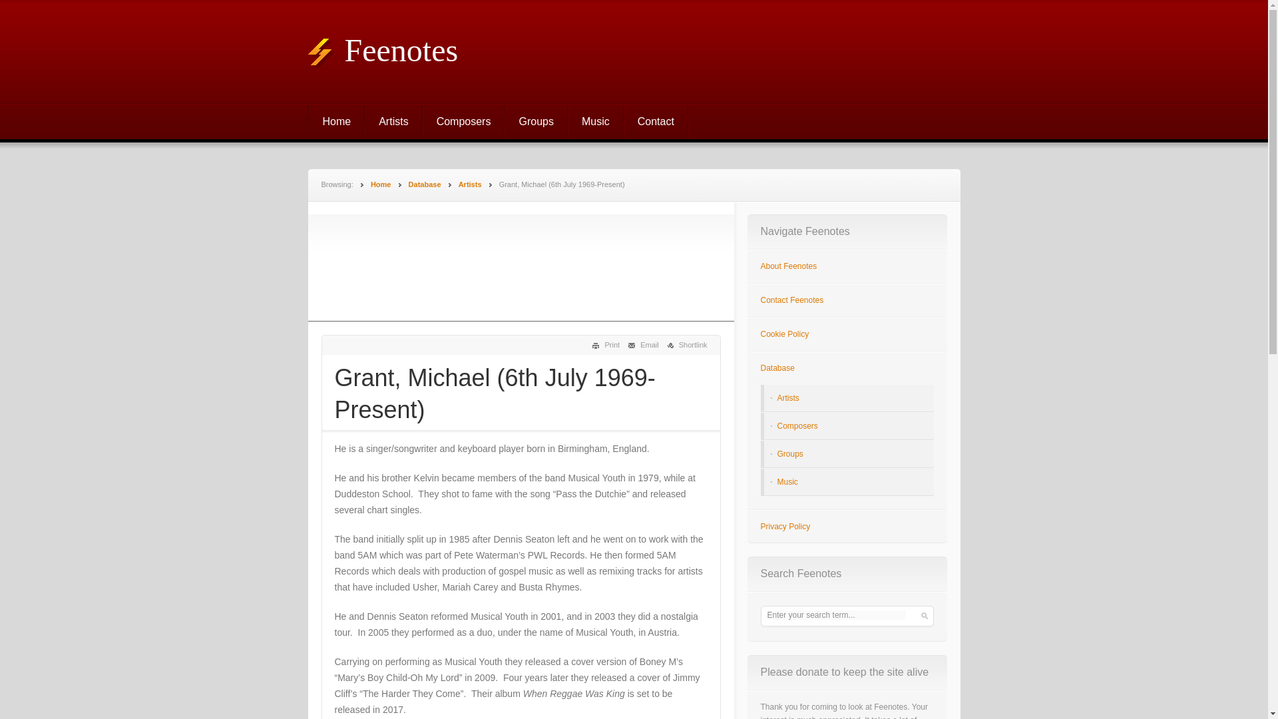 This screenshot has height=719, width=1278. I want to click on Email, so click(644, 344).